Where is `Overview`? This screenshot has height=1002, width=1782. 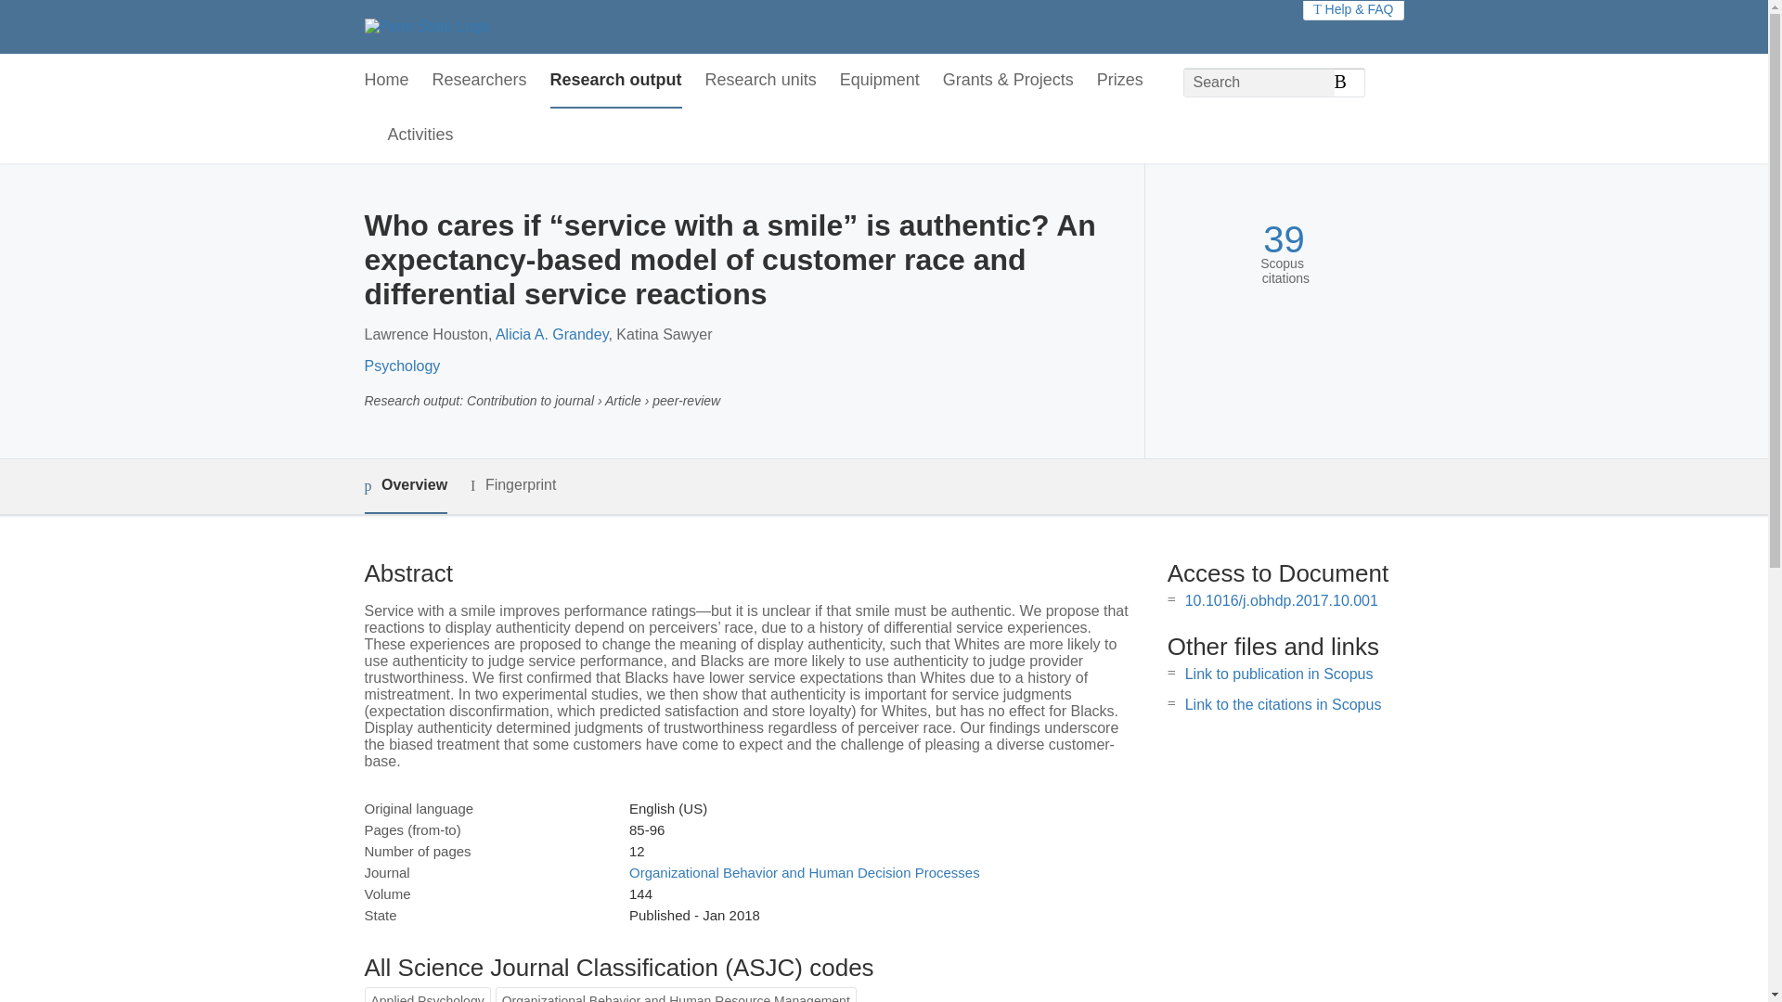
Overview is located at coordinates (405, 486).